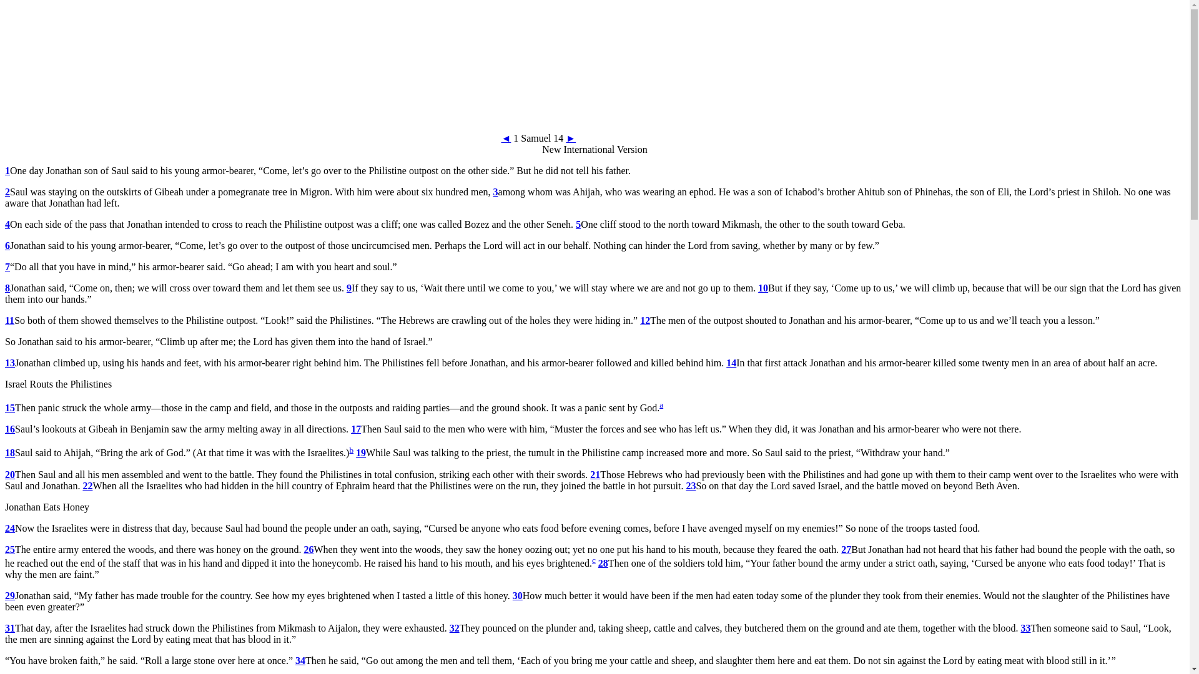 The image size is (1199, 674). What do you see at coordinates (9, 528) in the screenshot?
I see `24` at bounding box center [9, 528].